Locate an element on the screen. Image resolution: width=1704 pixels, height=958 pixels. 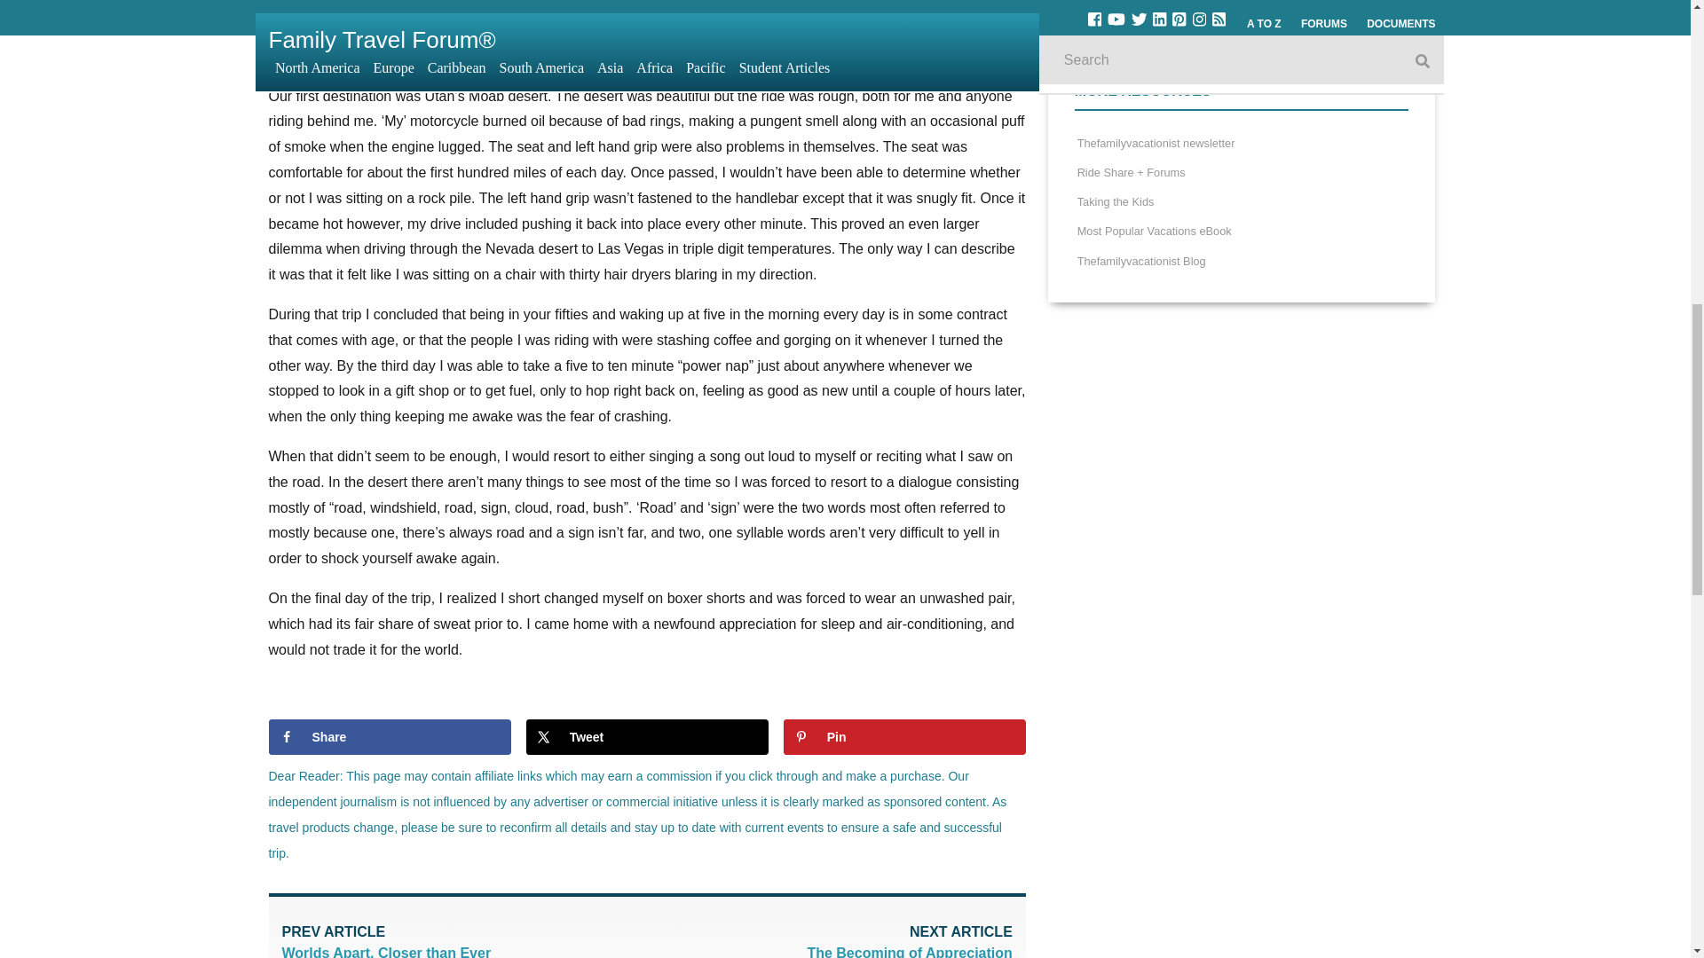
Pin is located at coordinates (904, 737).